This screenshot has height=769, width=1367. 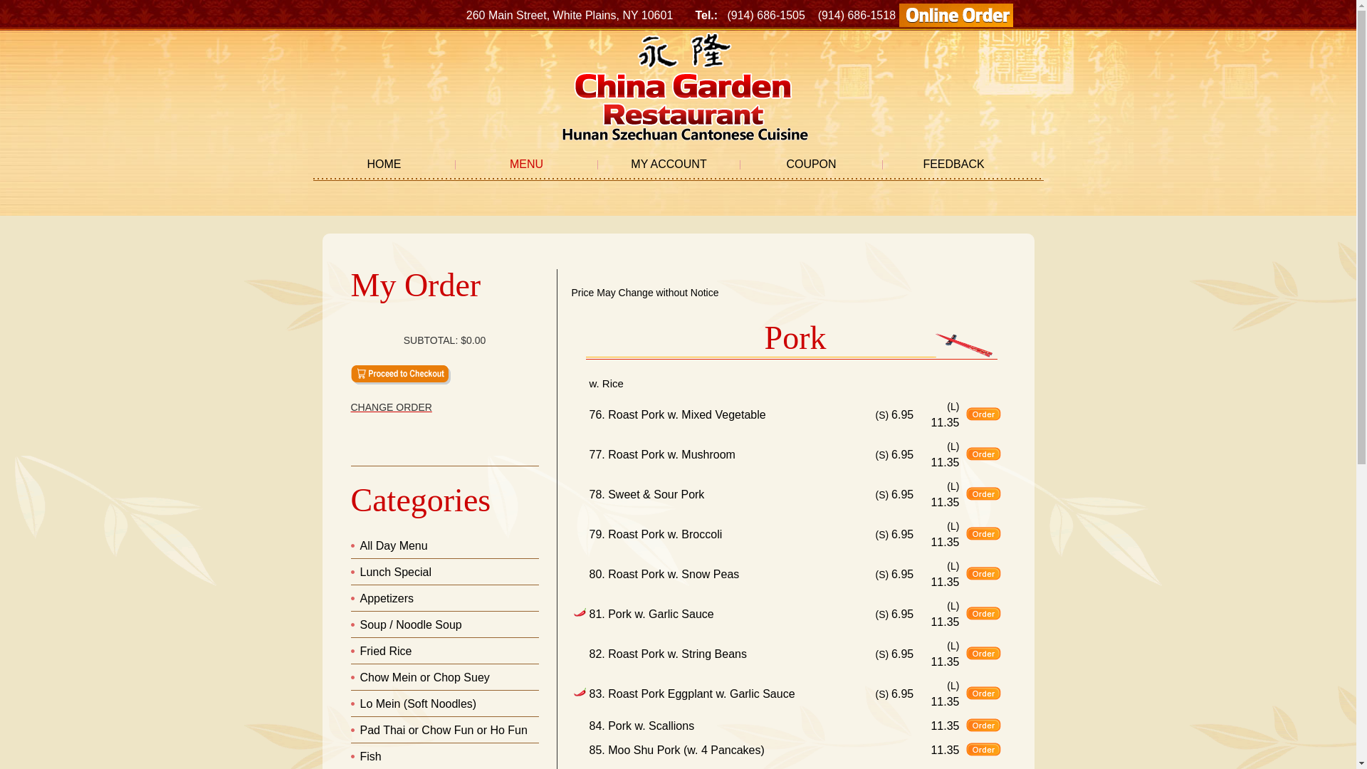 I want to click on FEEDBACK, so click(x=954, y=164).